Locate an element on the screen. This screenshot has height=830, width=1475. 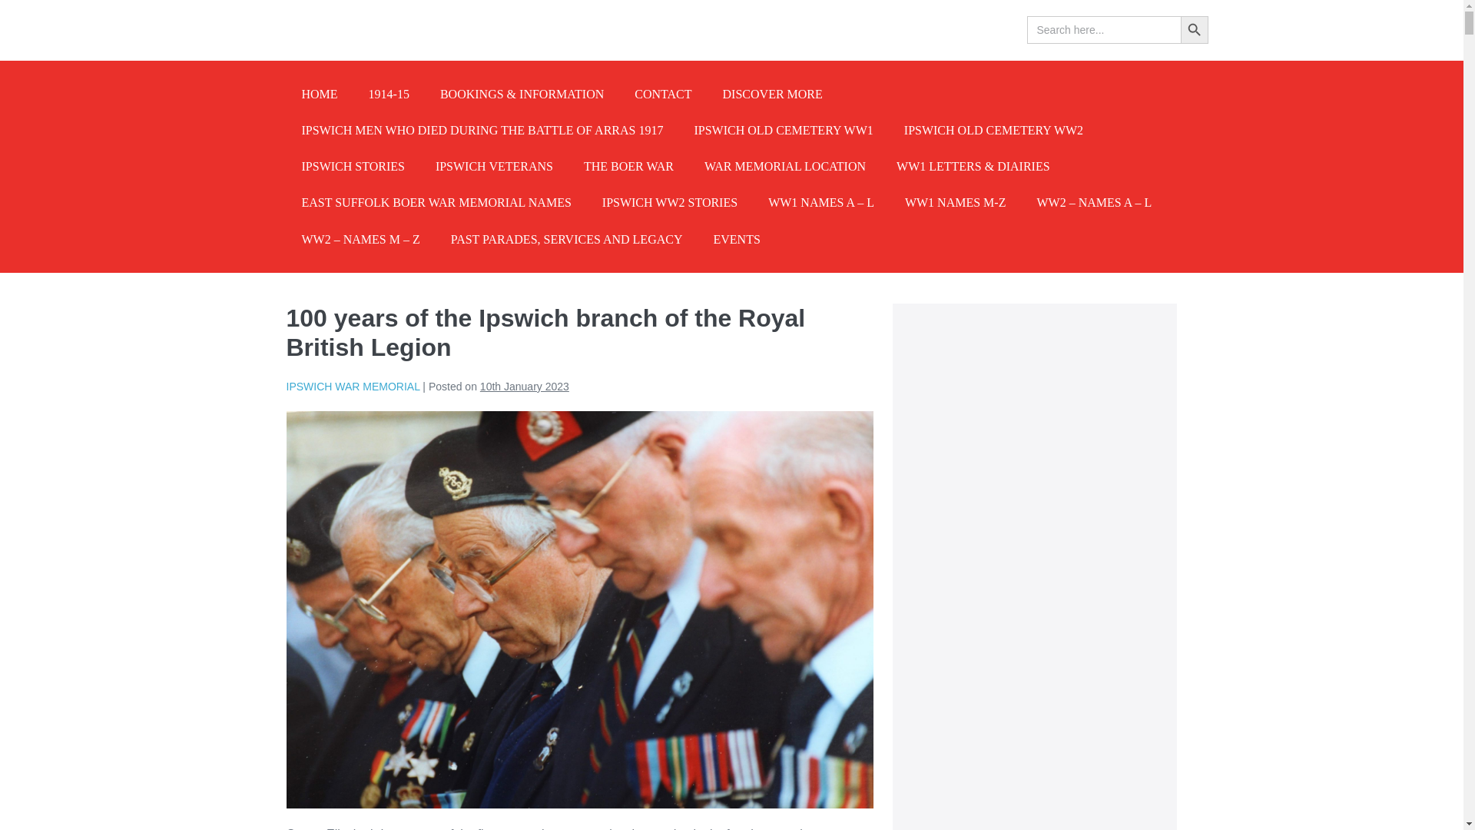
IPSWICH VETERANS is located at coordinates (494, 166).